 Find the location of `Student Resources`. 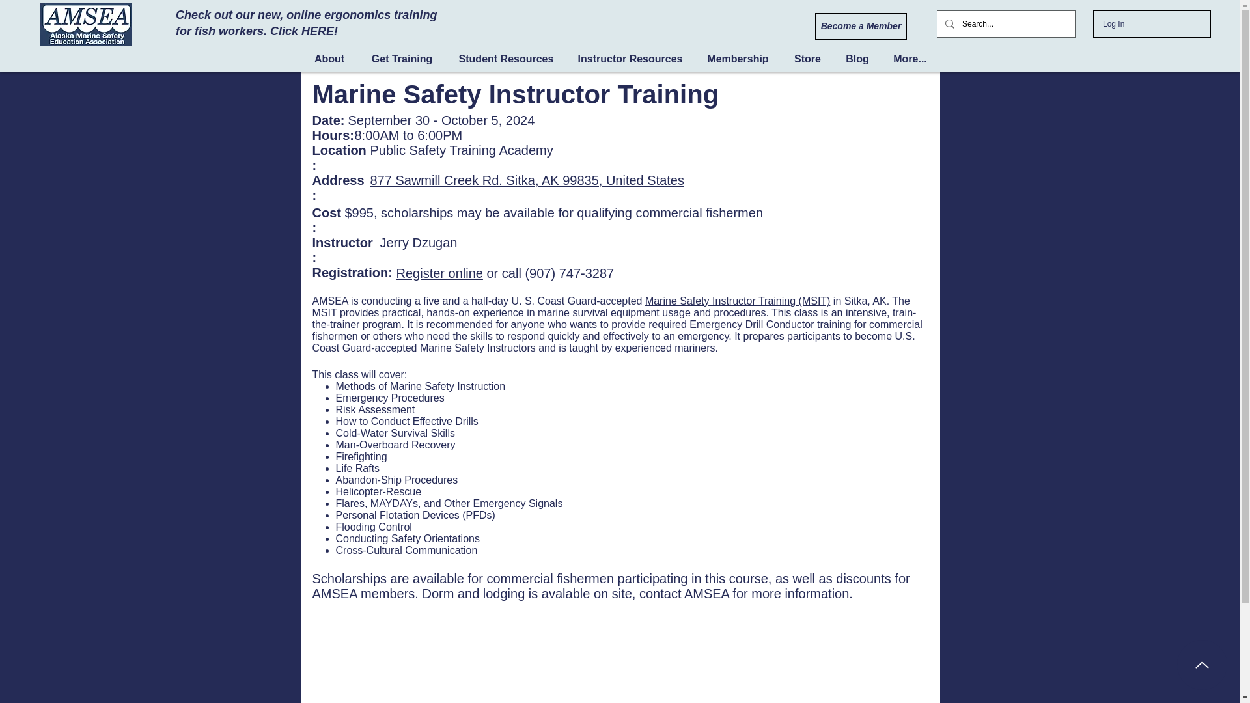

Student Resources is located at coordinates (506, 59).